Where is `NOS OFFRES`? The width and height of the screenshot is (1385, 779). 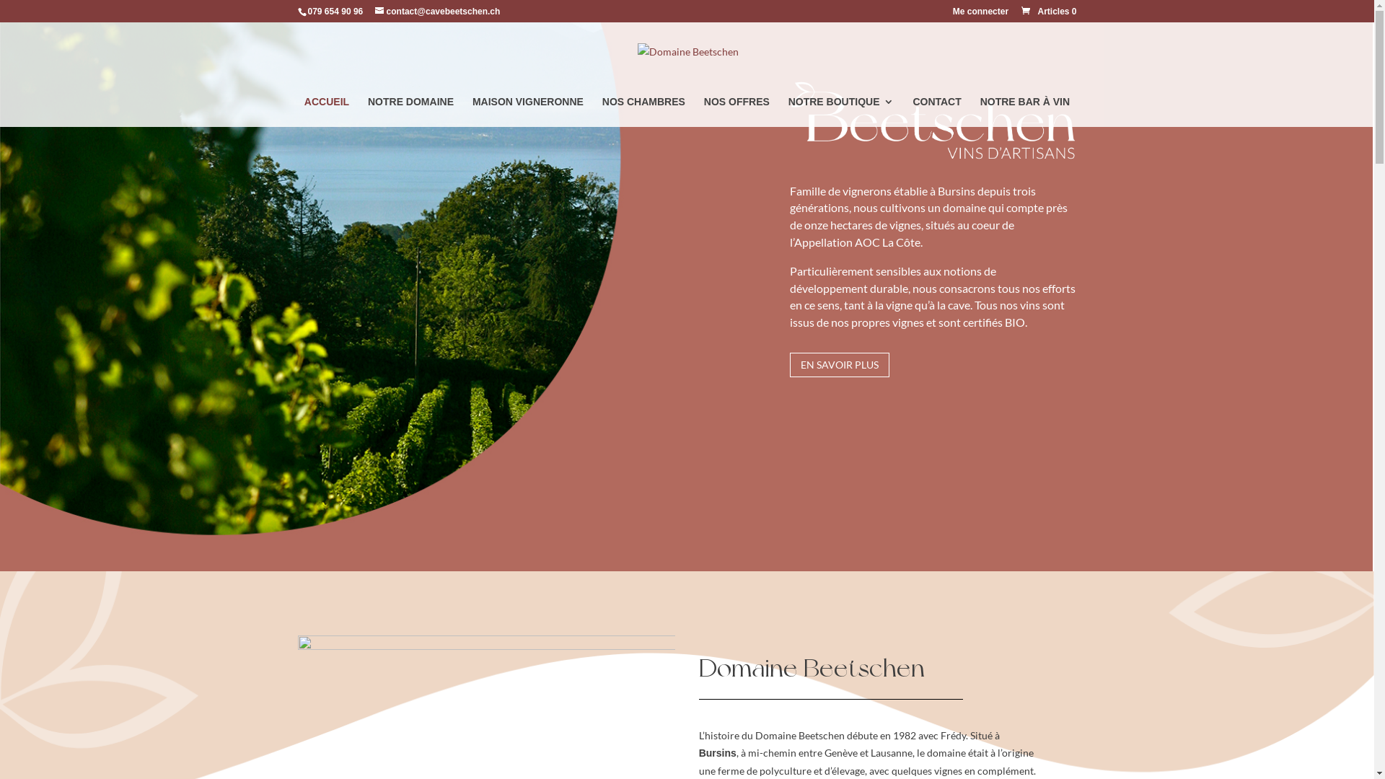
NOS OFFRES is located at coordinates (737, 112).